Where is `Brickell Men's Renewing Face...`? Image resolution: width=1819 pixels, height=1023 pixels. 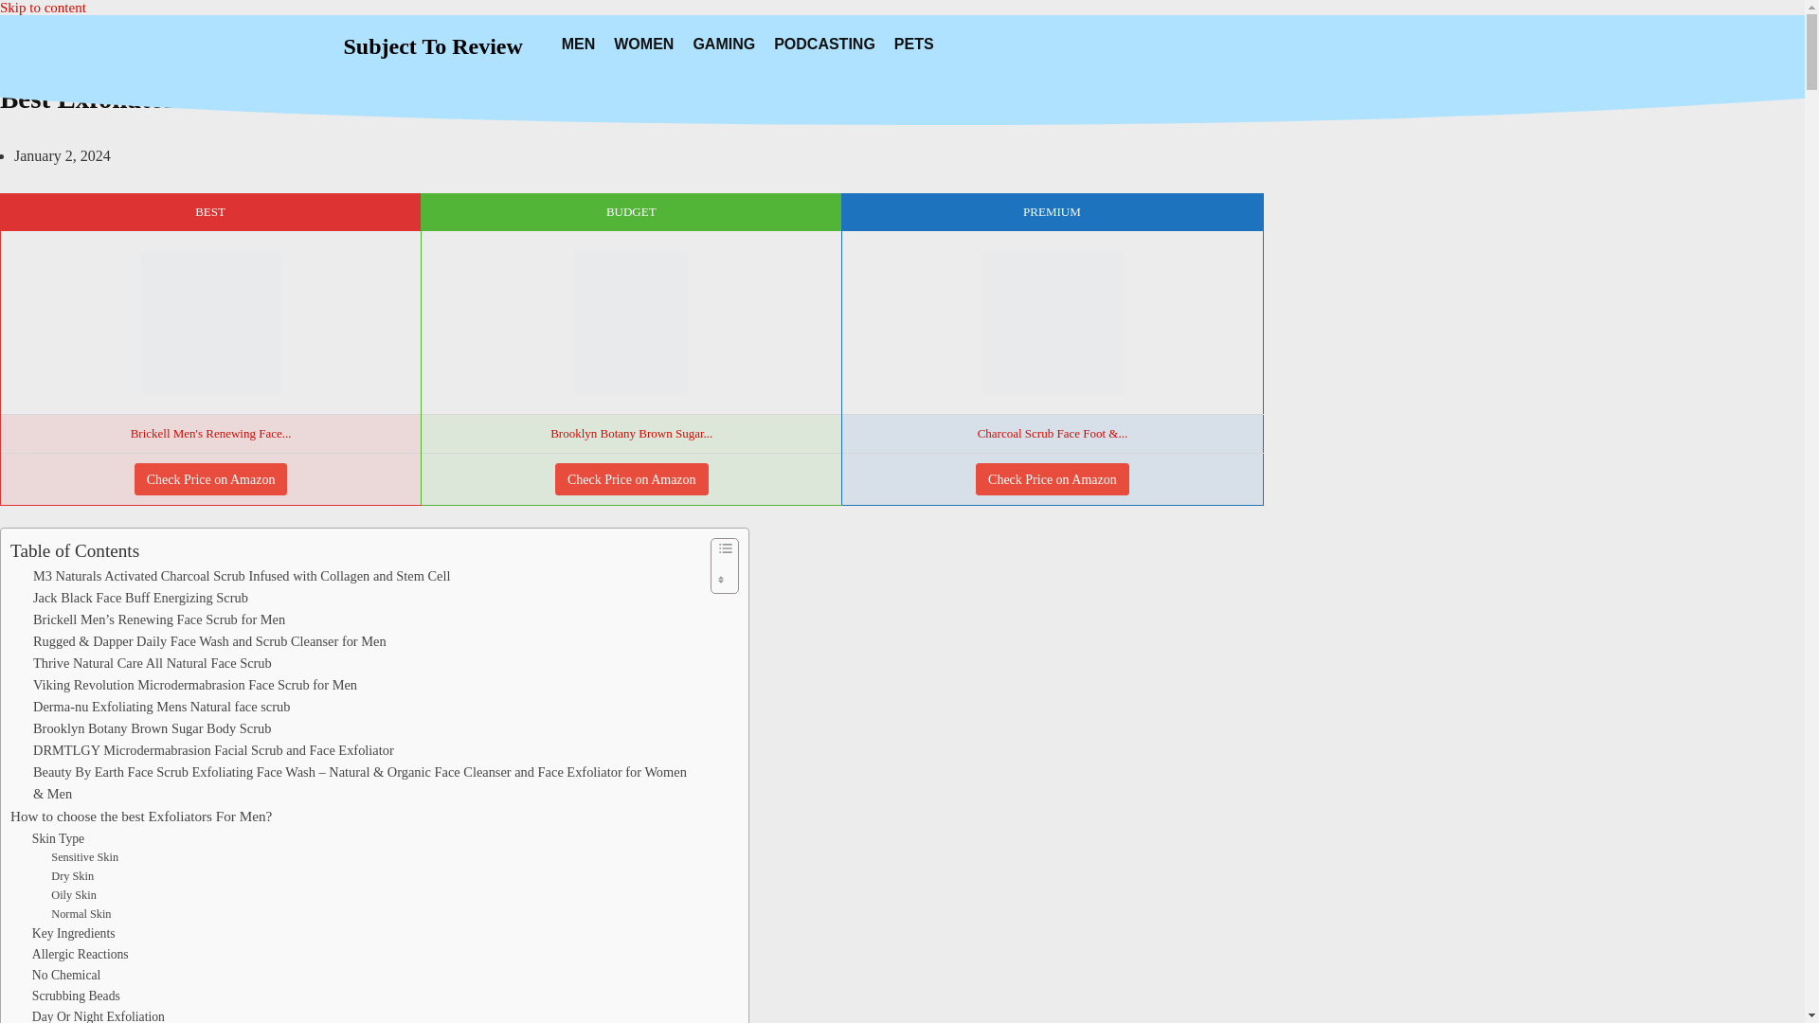
Brickell Men's Renewing Face... is located at coordinates (210, 323).